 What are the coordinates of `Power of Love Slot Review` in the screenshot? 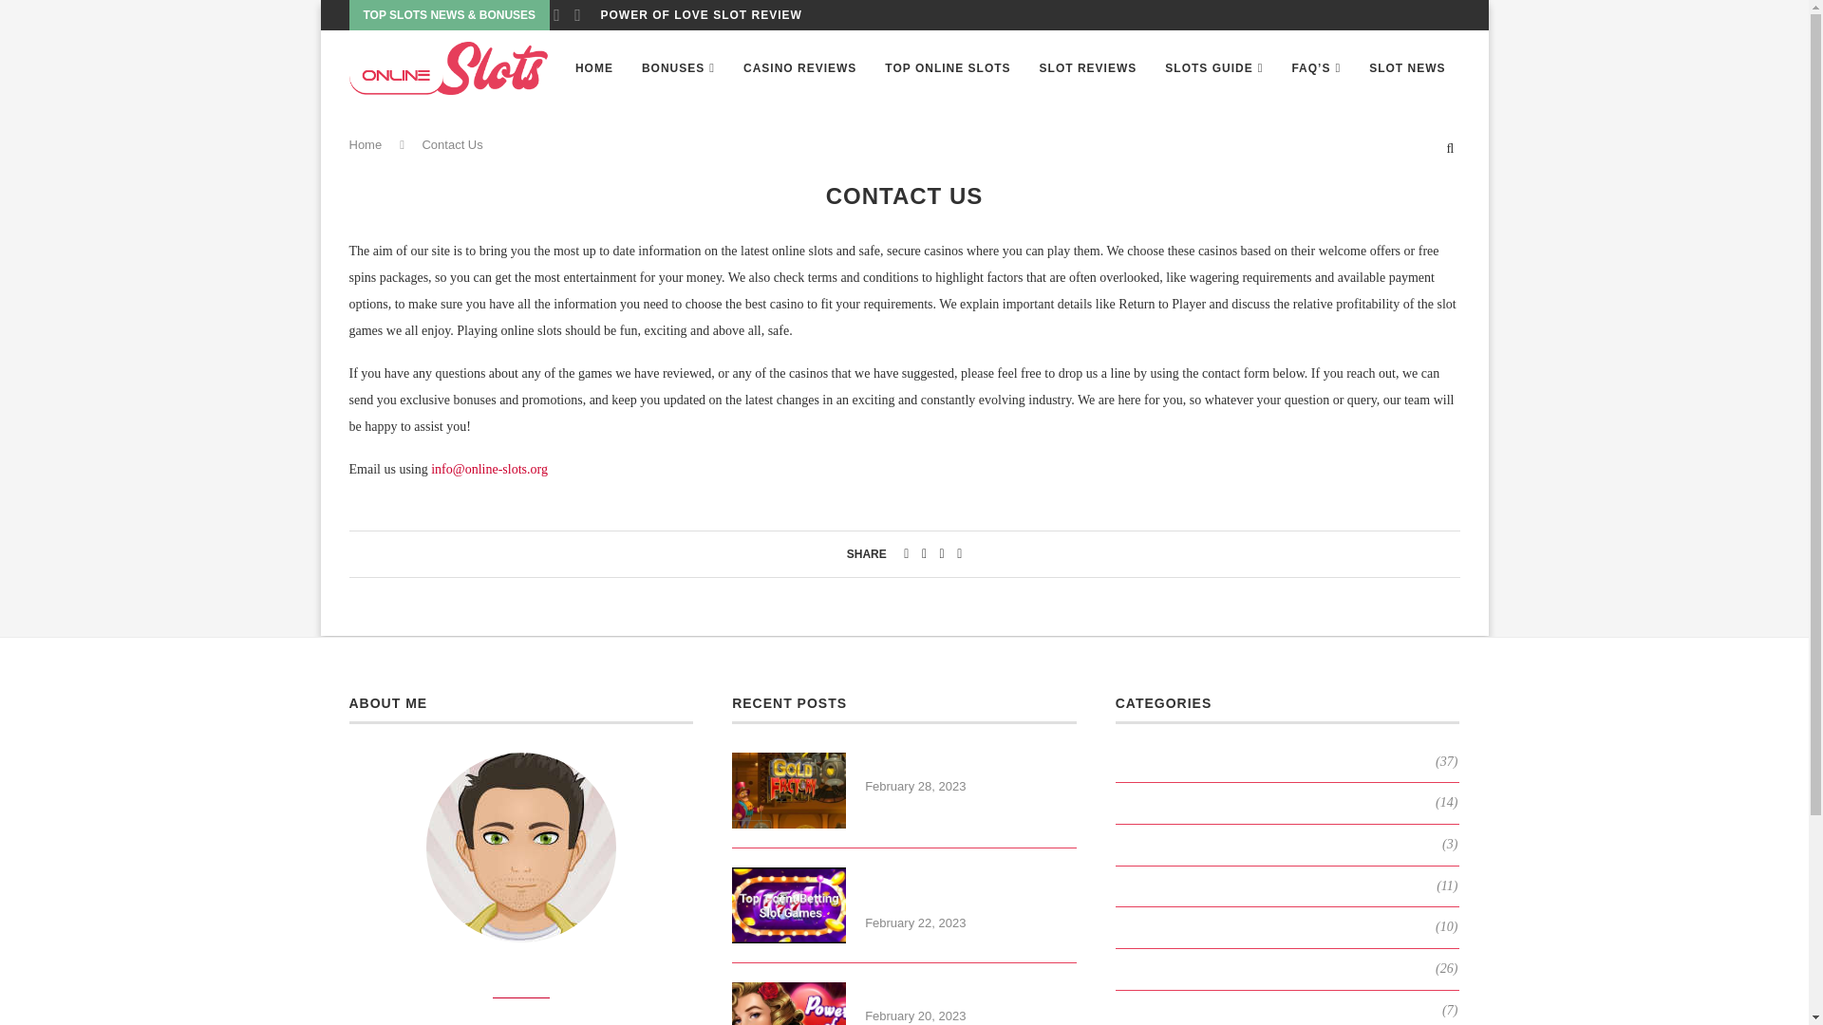 It's located at (788, 1003).